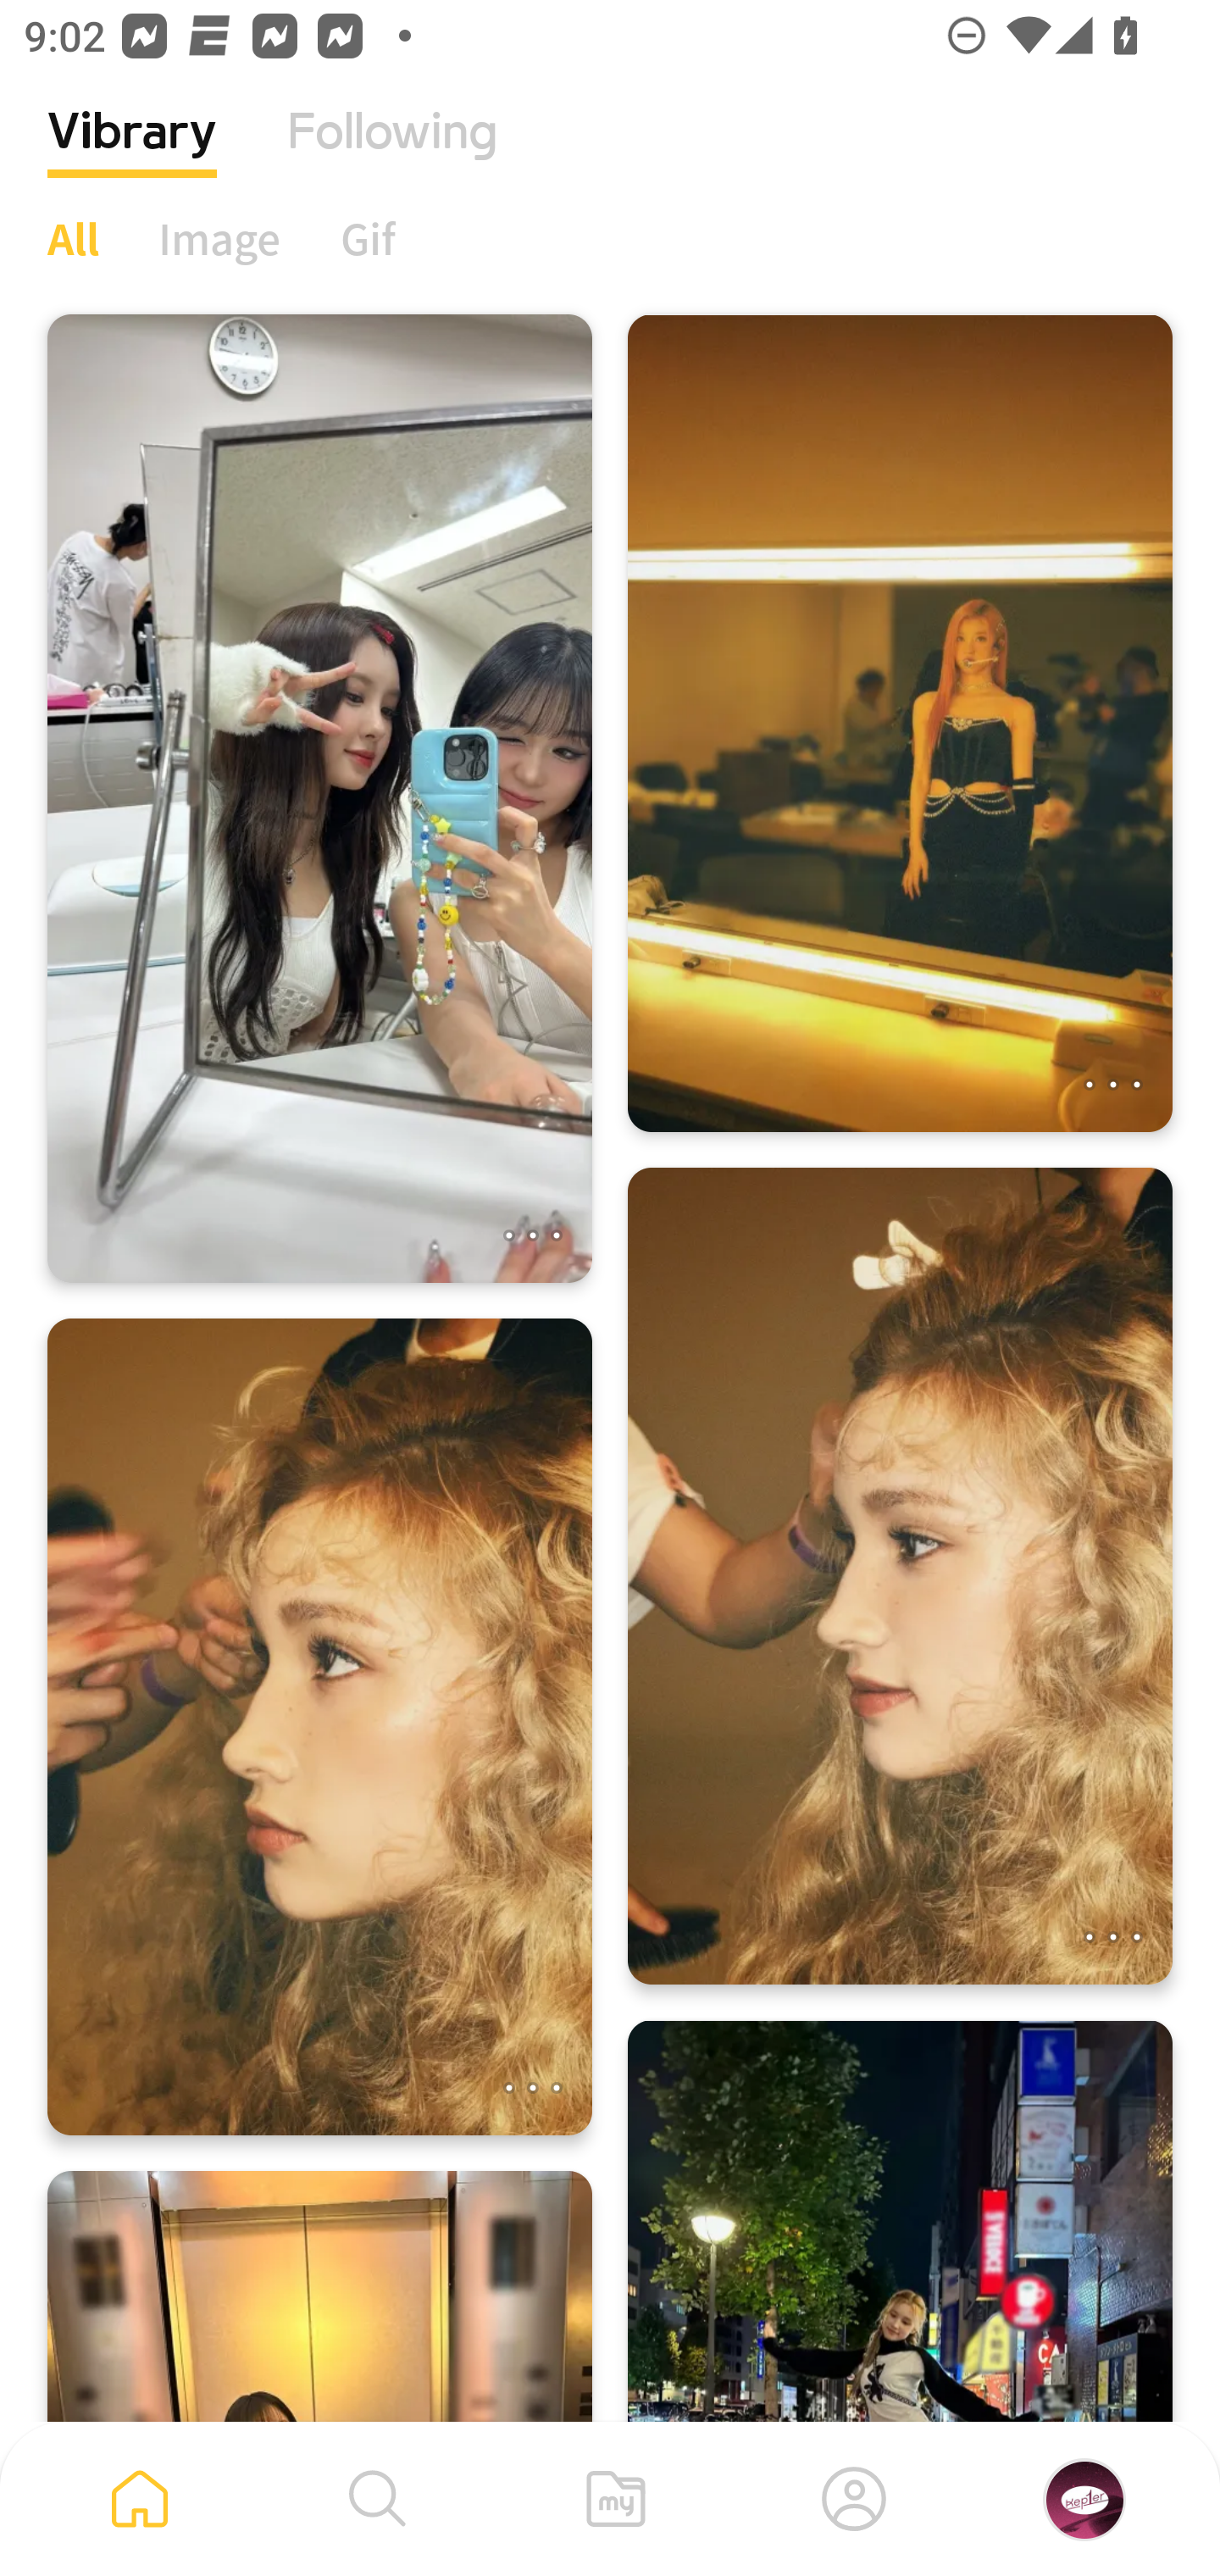  What do you see at coordinates (132, 157) in the screenshot?
I see `Vibrary` at bounding box center [132, 157].